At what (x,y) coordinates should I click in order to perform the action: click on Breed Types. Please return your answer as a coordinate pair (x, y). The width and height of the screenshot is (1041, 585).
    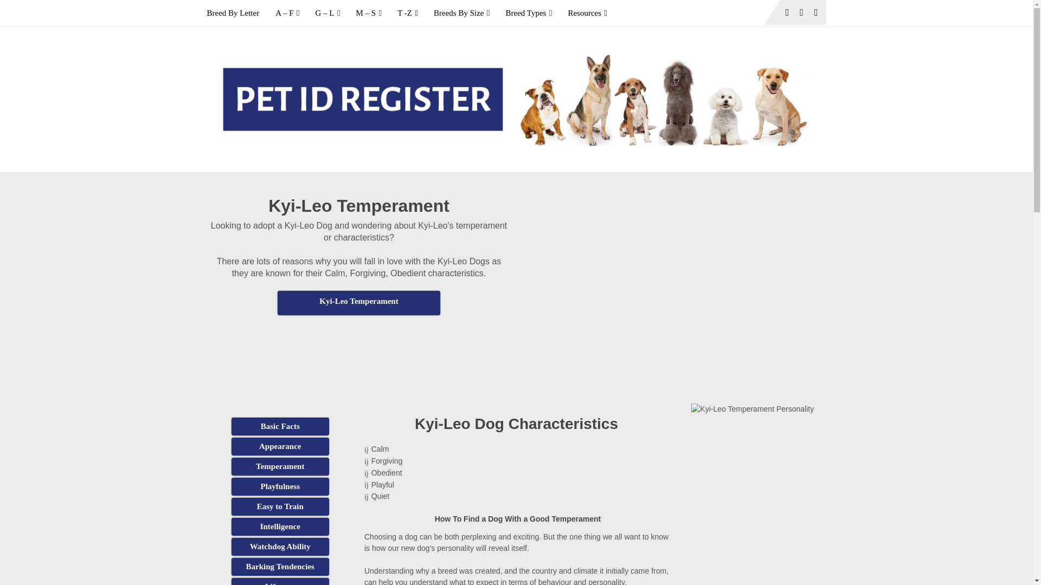
    Looking at the image, I should click on (528, 13).